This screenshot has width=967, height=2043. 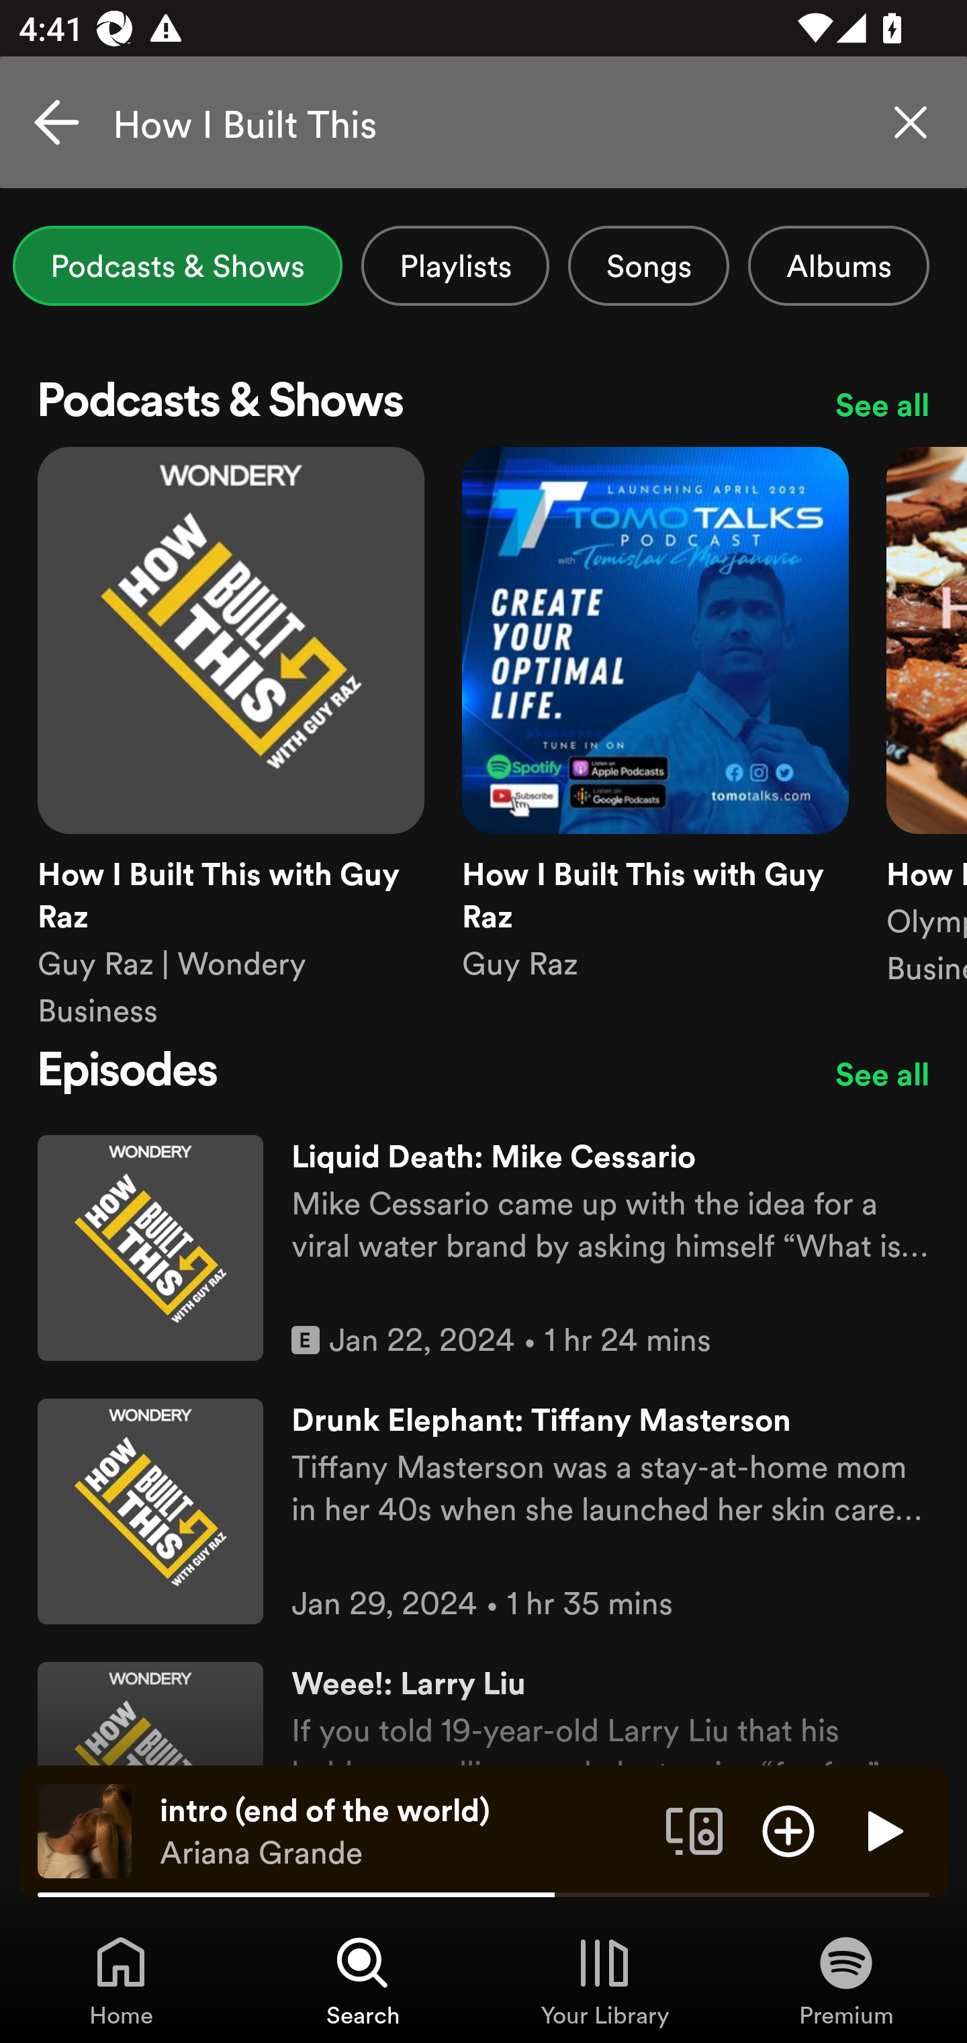 I want to click on Premium, Tab 4 of 4 Premium Premium, so click(x=846, y=1980).